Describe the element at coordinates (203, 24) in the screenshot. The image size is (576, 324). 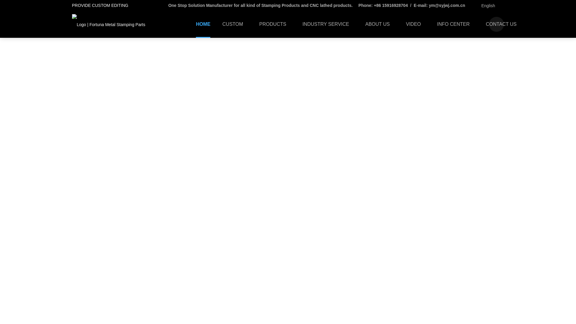
I see `HOME` at that location.